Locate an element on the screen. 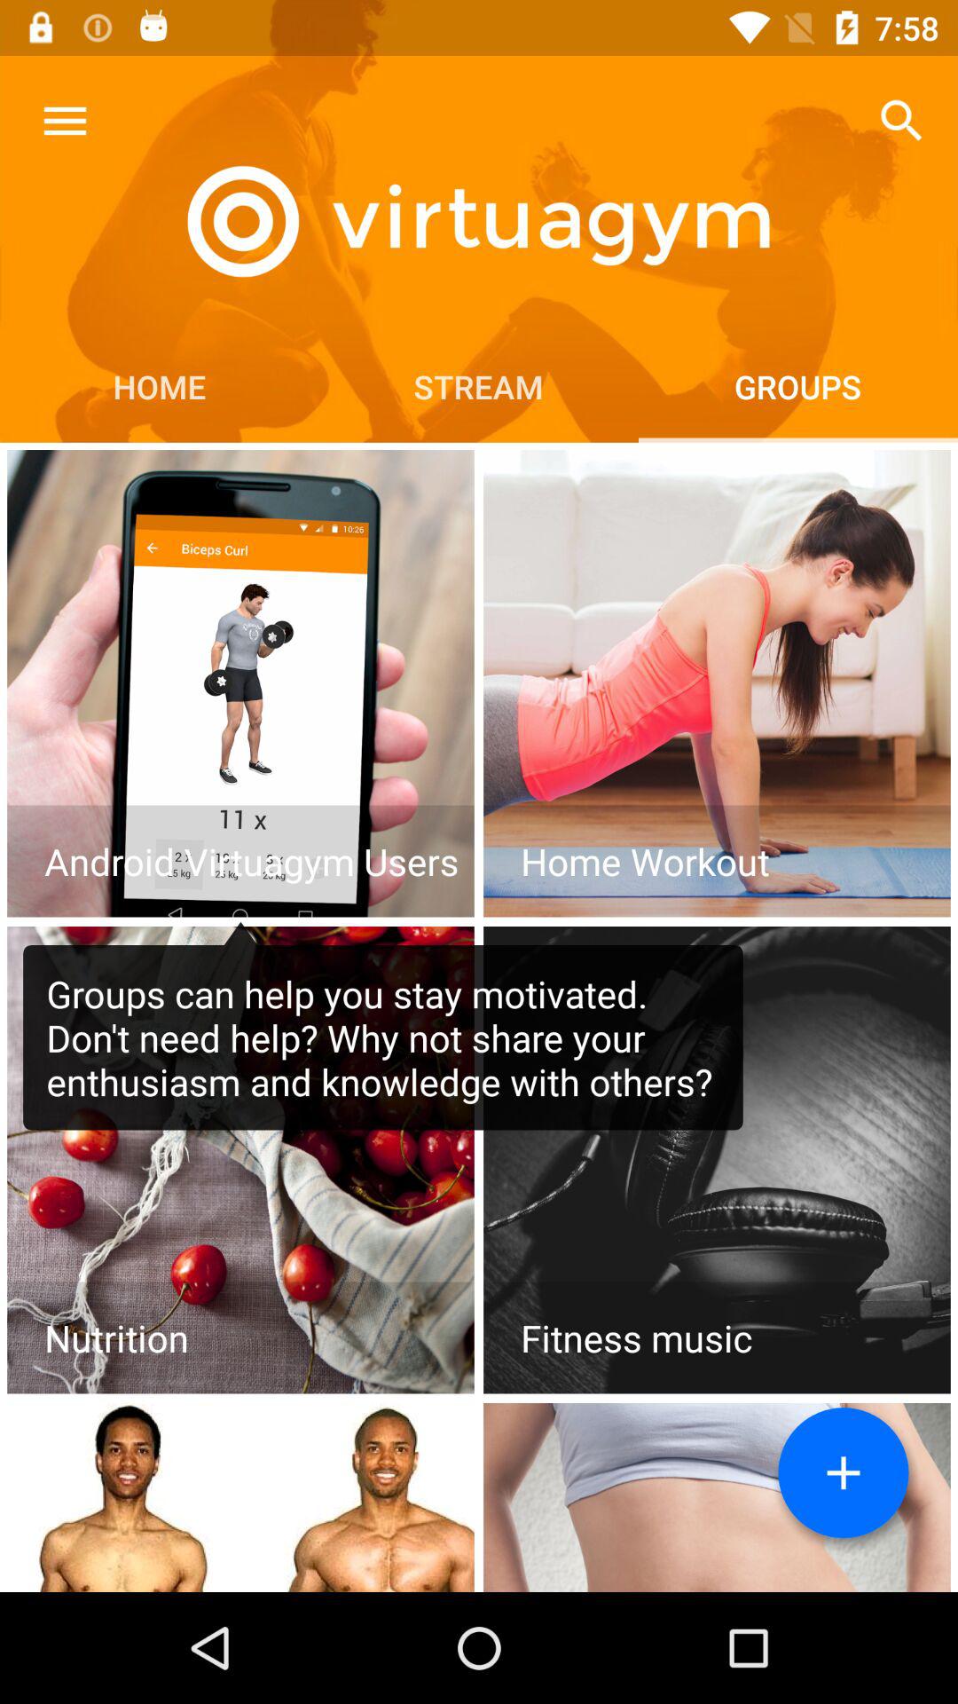  open nutrition facts is located at coordinates (240, 1160).